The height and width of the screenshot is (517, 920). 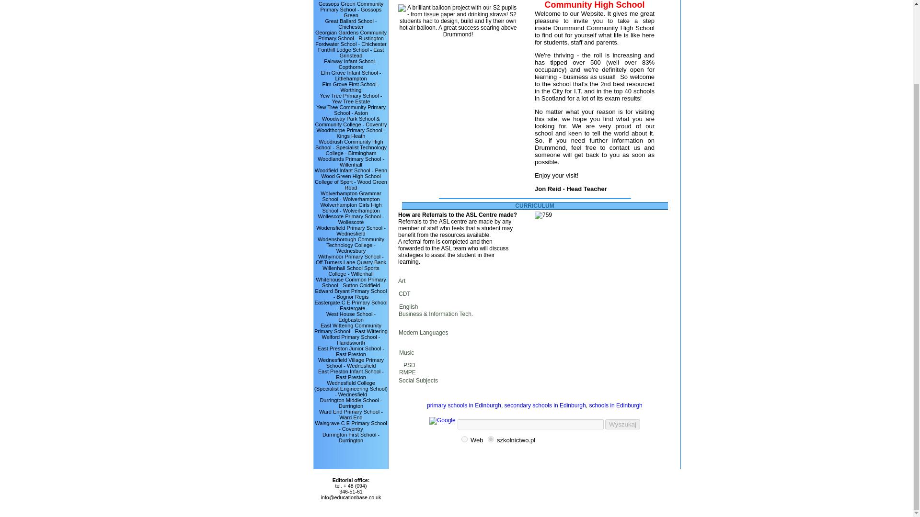 I want to click on szkolnictwo.pl, so click(x=491, y=439).